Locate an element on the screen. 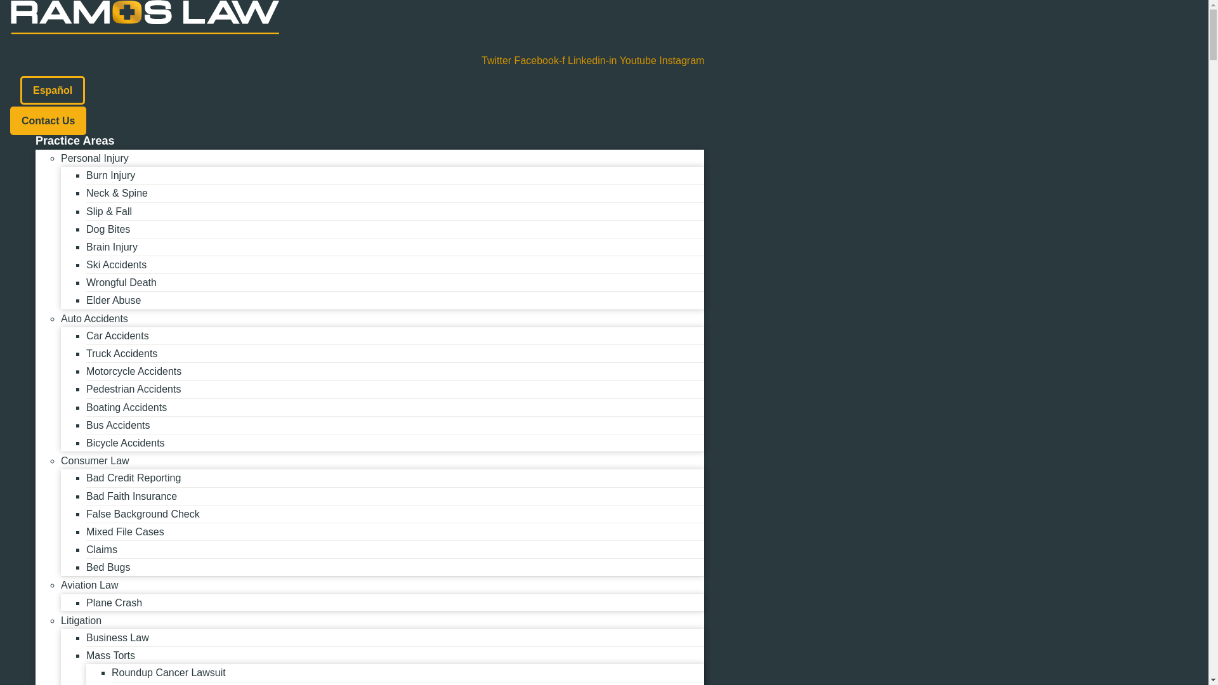 The height and width of the screenshot is (685, 1218). Twitter is located at coordinates (497, 60).